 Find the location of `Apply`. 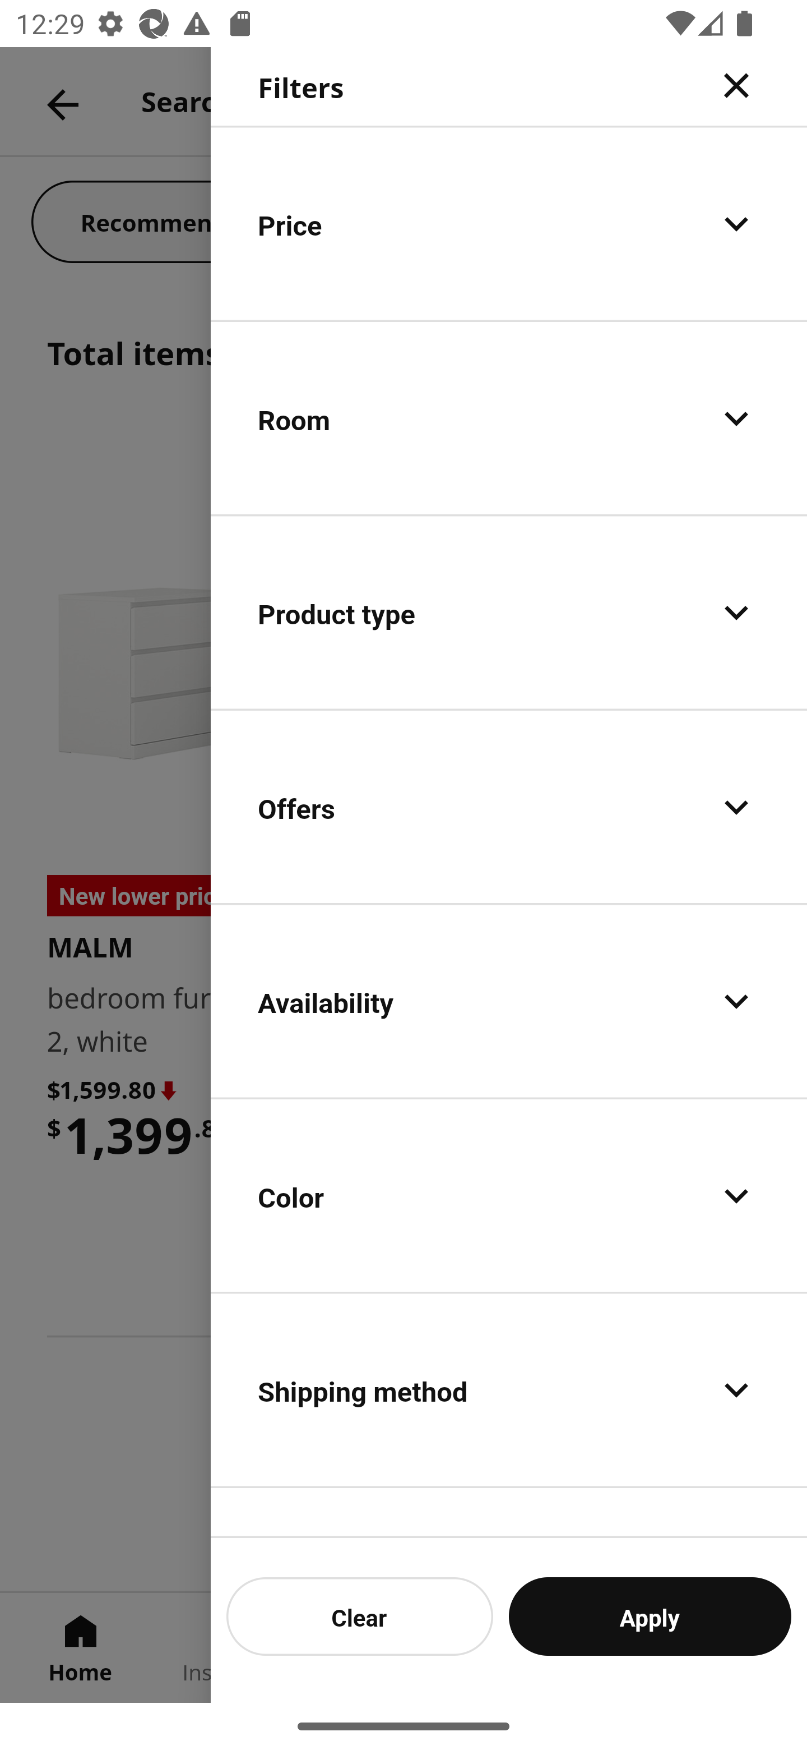

Apply is located at coordinates (650, 1616).